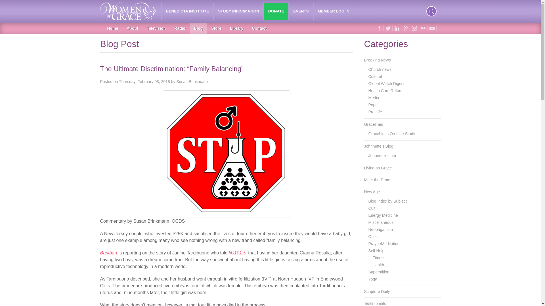  Describe the element at coordinates (237, 253) in the screenshot. I see `NJ101.5` at that location.